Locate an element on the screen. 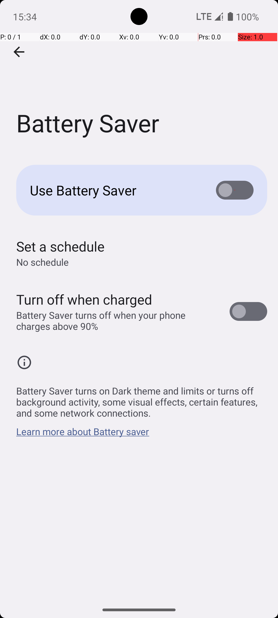  No schedule is located at coordinates (42, 262).